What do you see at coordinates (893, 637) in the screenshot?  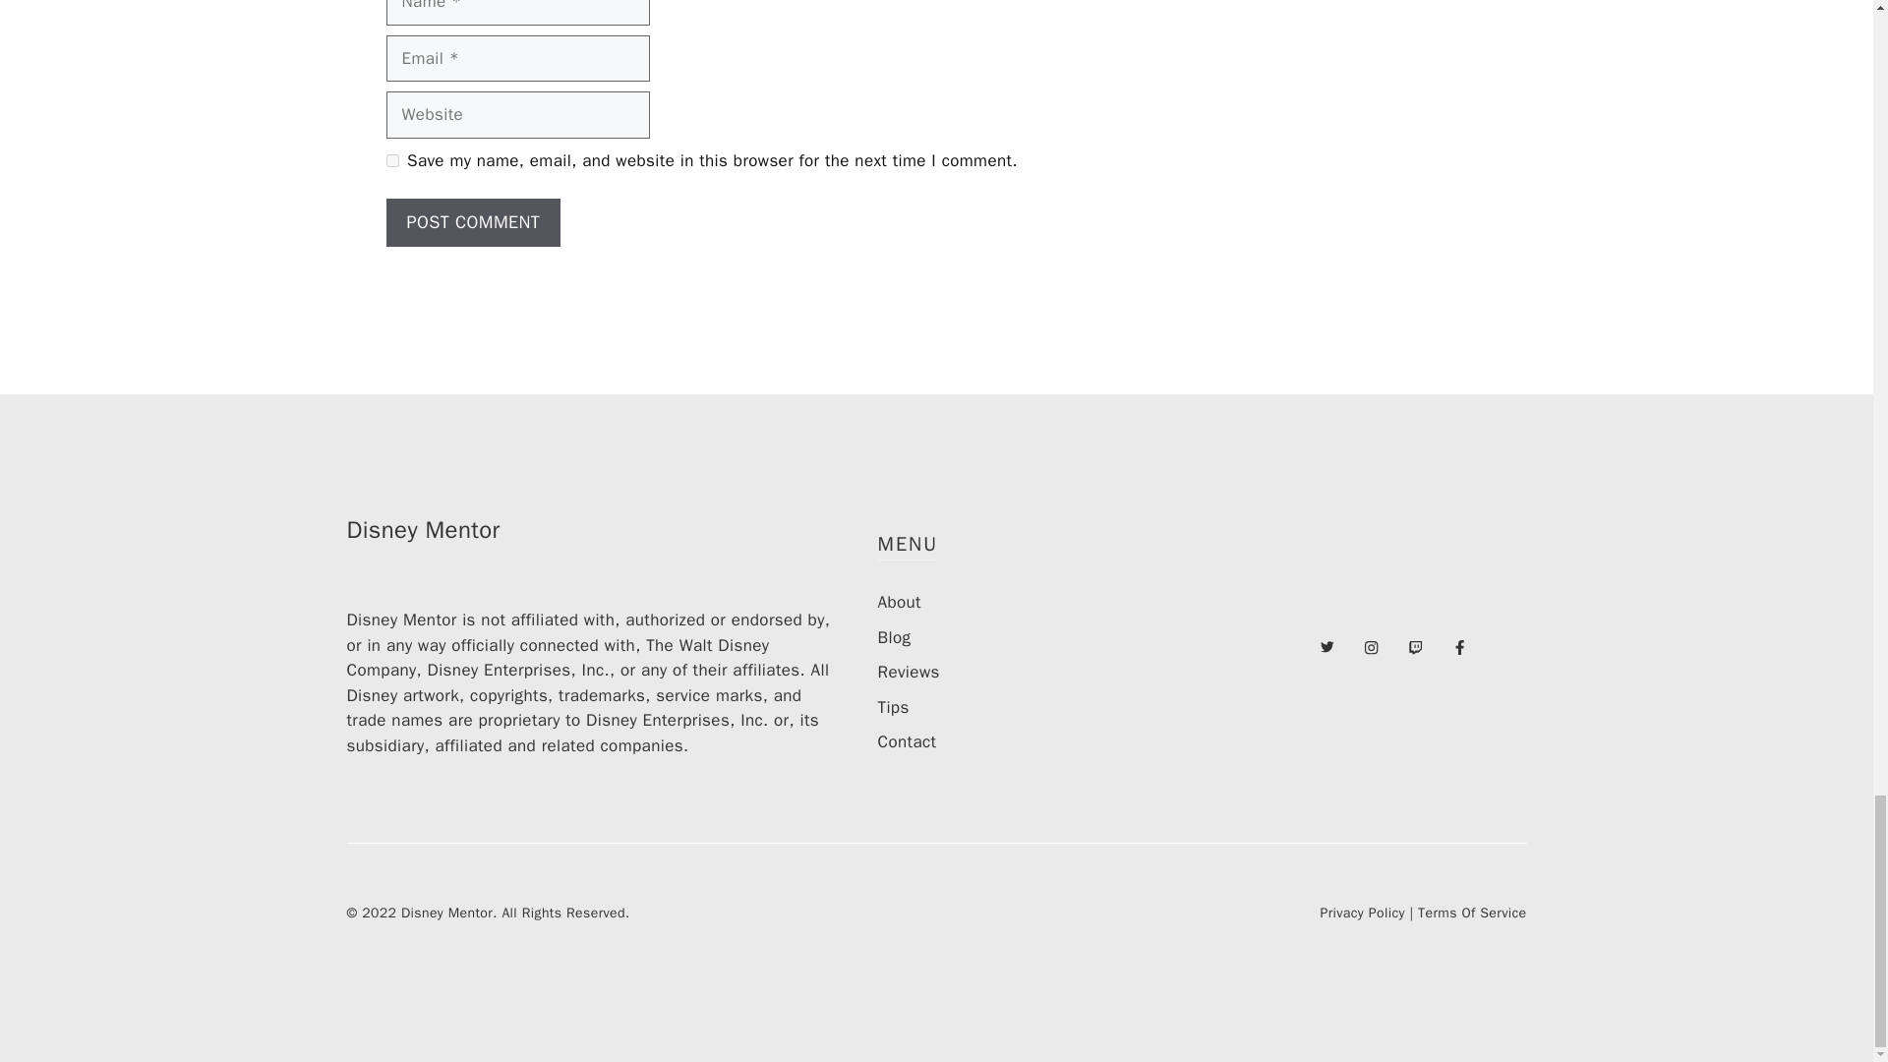 I see `Blog` at bounding box center [893, 637].